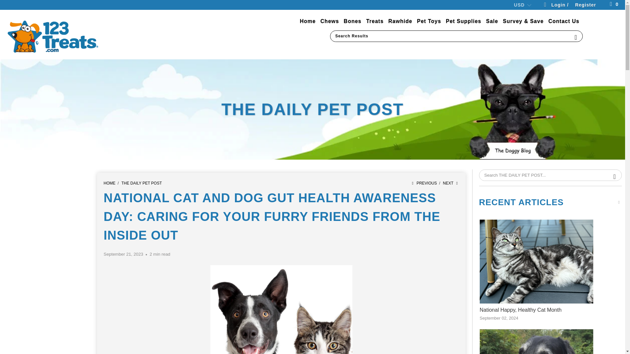 This screenshot has height=354, width=630. What do you see at coordinates (536, 342) in the screenshot?
I see `Rainbow Bridge Remembrance Day: Honoring Our Beloved Pets` at bounding box center [536, 342].